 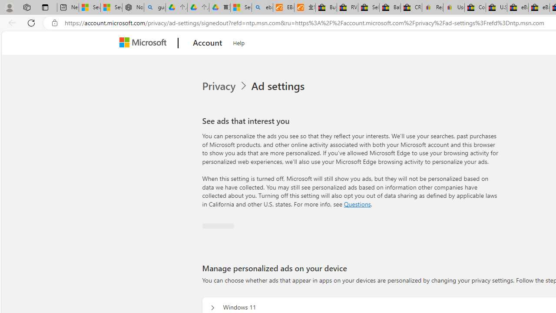 What do you see at coordinates (225, 86) in the screenshot?
I see `Privacy` at bounding box center [225, 86].